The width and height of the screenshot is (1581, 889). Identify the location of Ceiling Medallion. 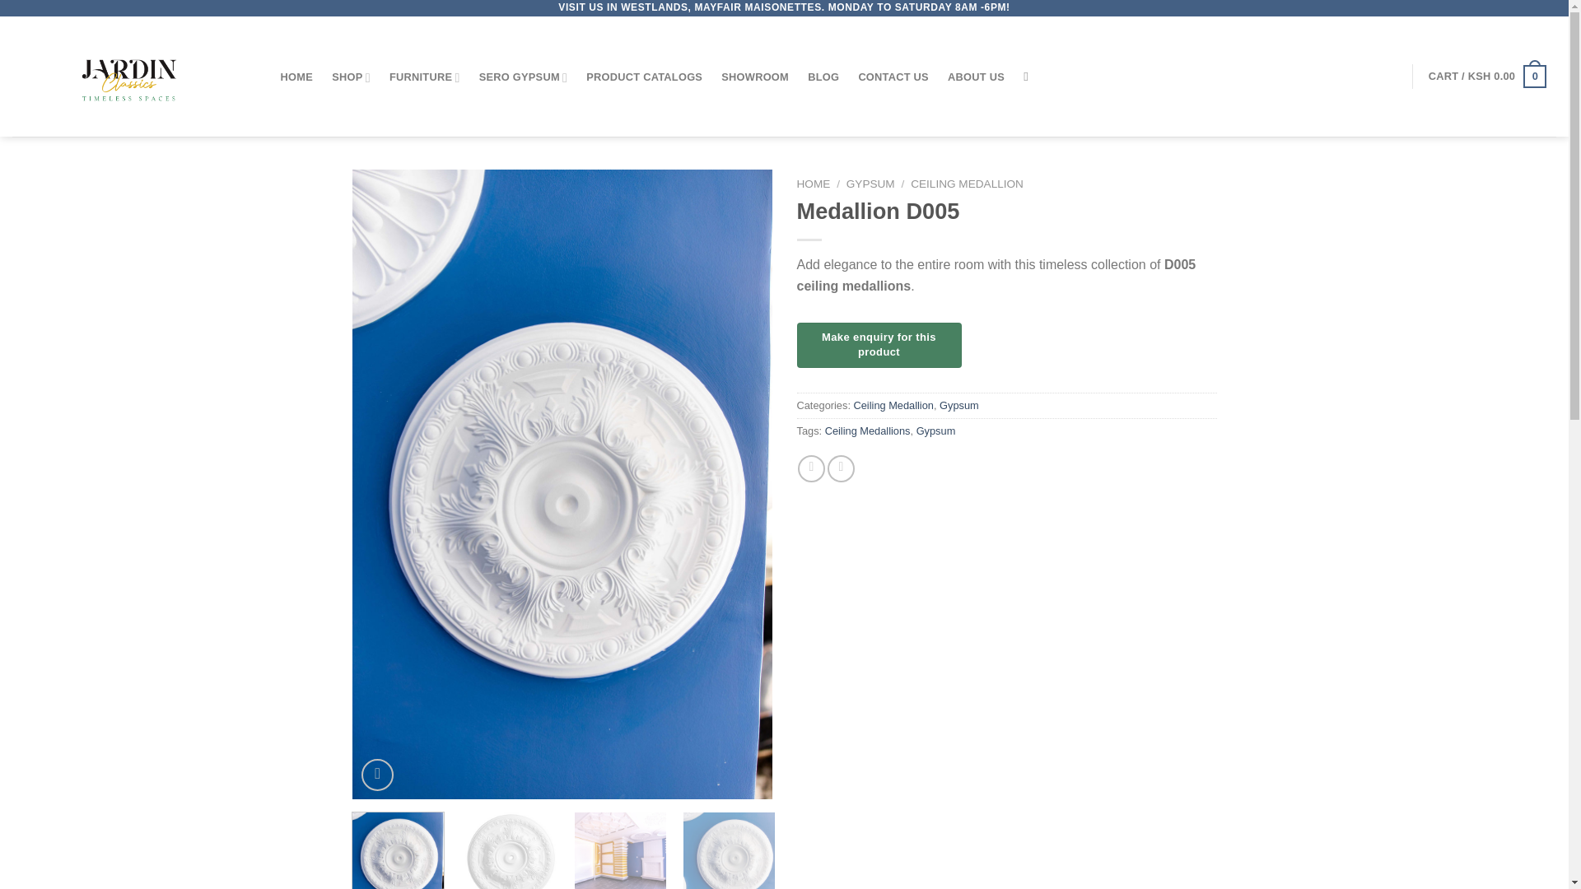
(893, 405).